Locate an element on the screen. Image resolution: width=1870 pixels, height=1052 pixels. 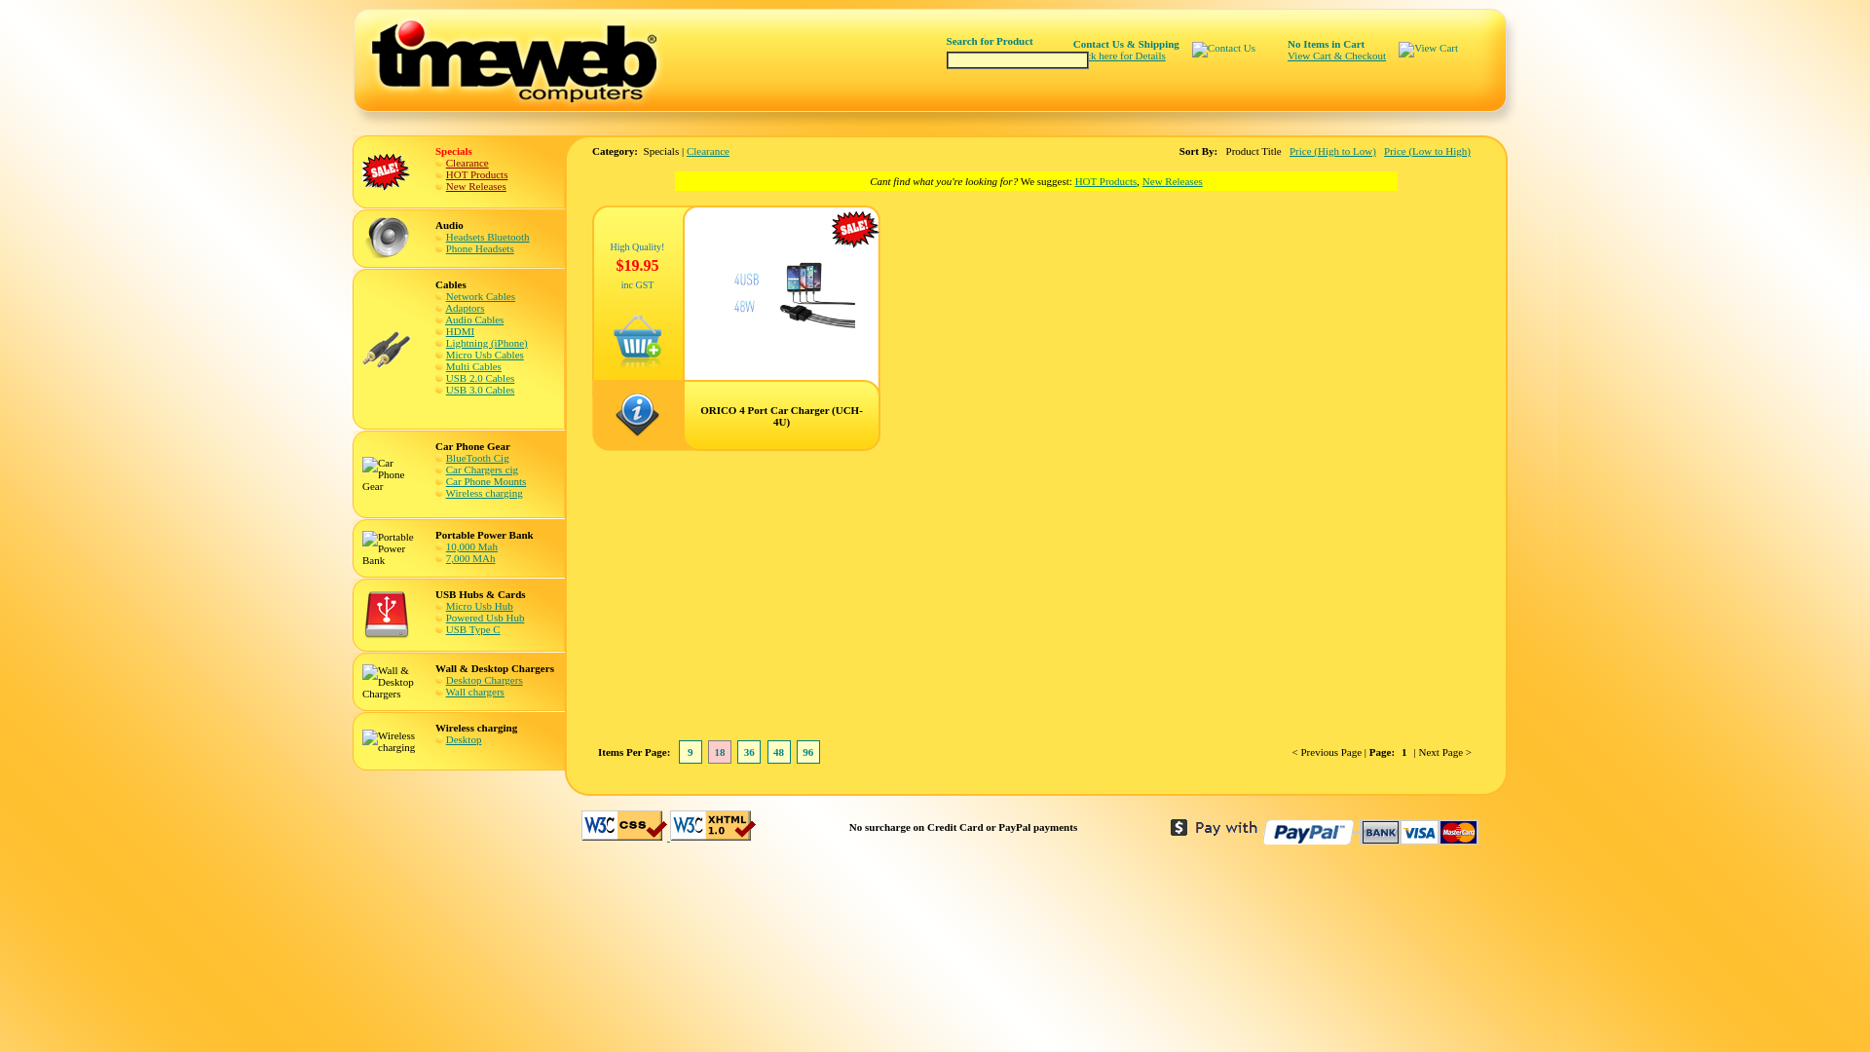
Headsets Bluetooth is located at coordinates (488, 237).